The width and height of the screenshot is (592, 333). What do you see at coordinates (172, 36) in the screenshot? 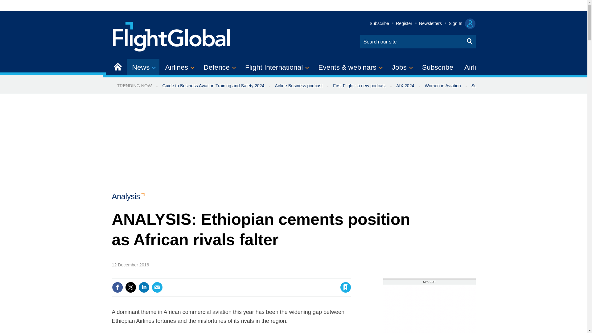
I see `Site name` at bounding box center [172, 36].